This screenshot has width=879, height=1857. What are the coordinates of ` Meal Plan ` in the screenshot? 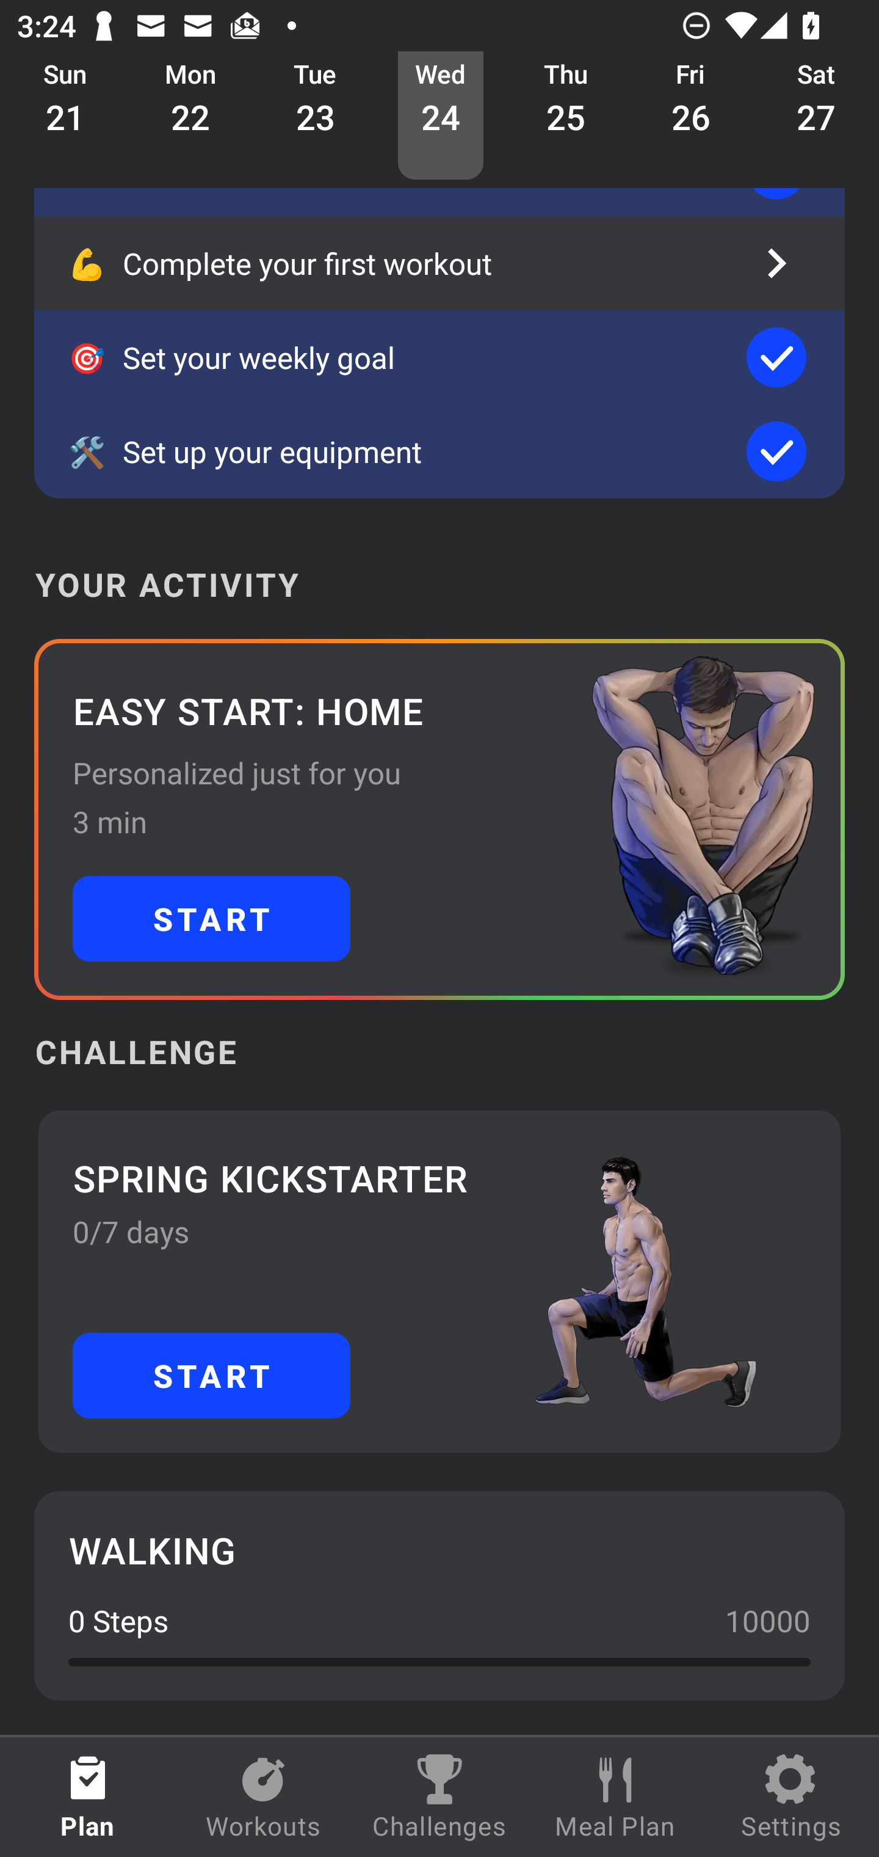 It's located at (615, 1797).